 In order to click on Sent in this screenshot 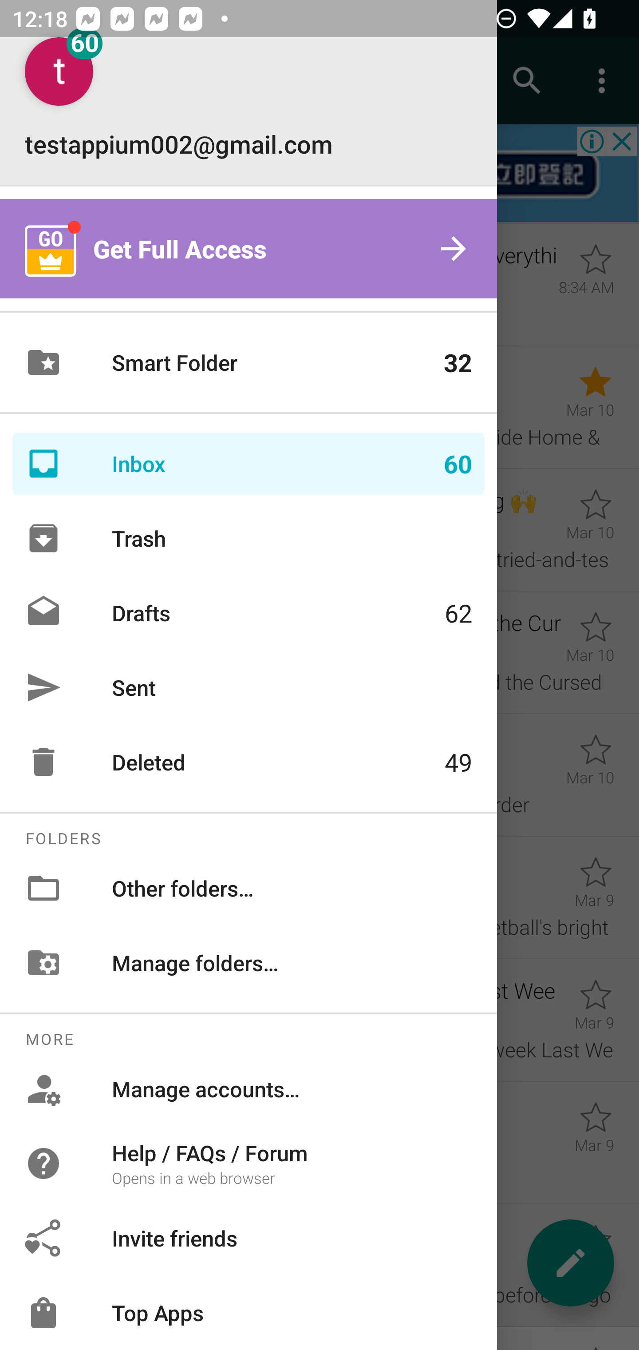, I will do `click(248, 687)`.